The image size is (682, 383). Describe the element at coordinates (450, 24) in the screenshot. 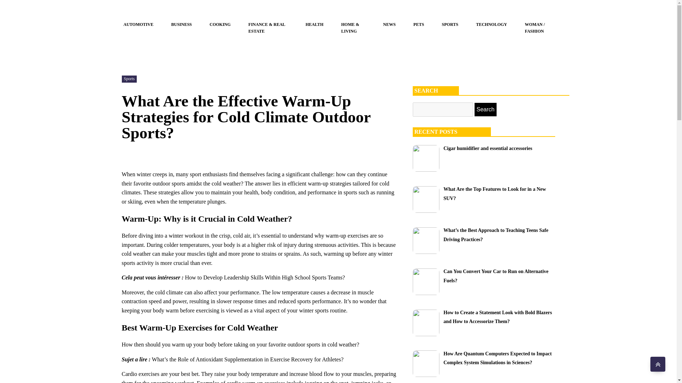

I see `SPORTS` at that location.